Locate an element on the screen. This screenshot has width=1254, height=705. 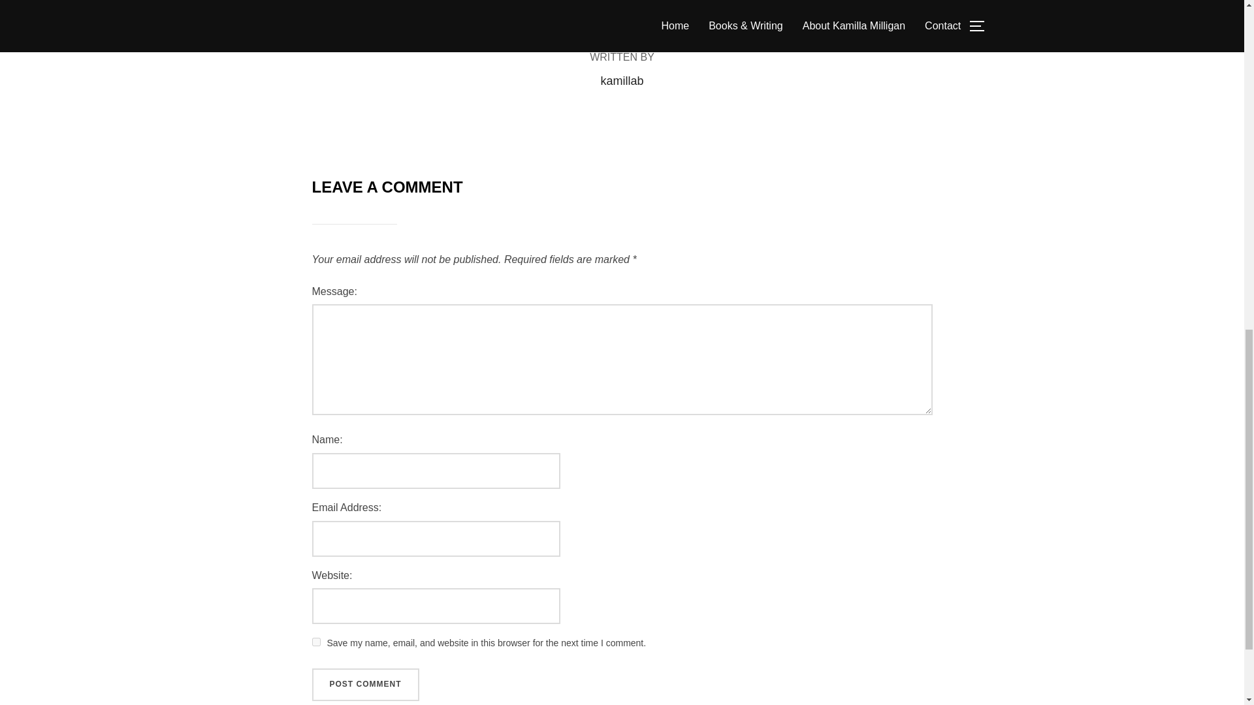
yes is located at coordinates (316, 642).